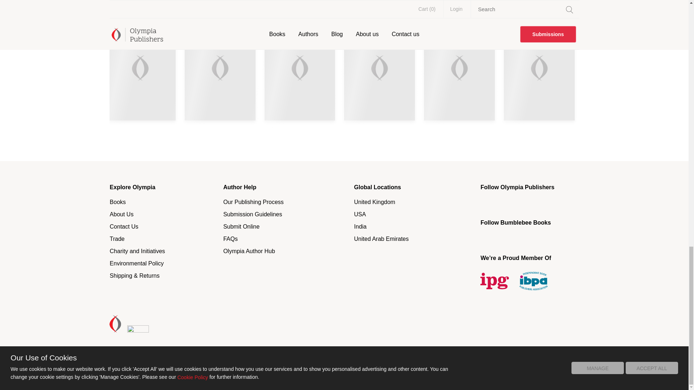 This screenshot has width=694, height=390. Describe the element at coordinates (505, 203) in the screenshot. I see `Follow us on Twitter` at that location.